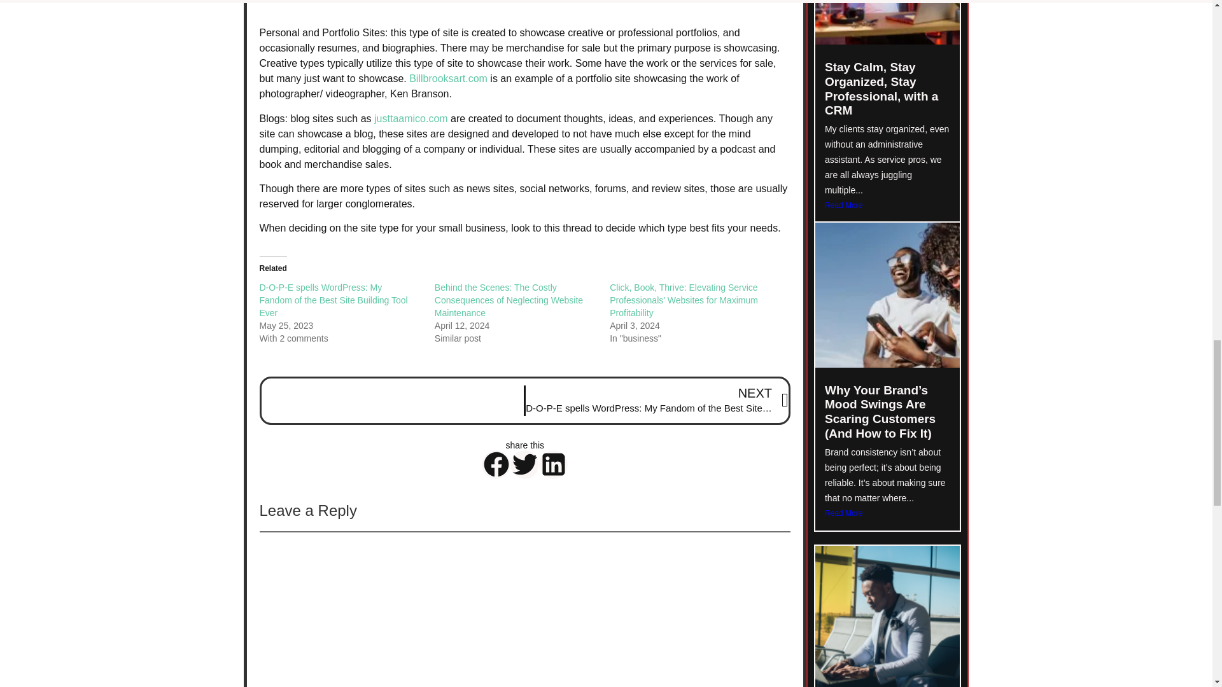  What do you see at coordinates (887, 205) in the screenshot?
I see `Read More` at bounding box center [887, 205].